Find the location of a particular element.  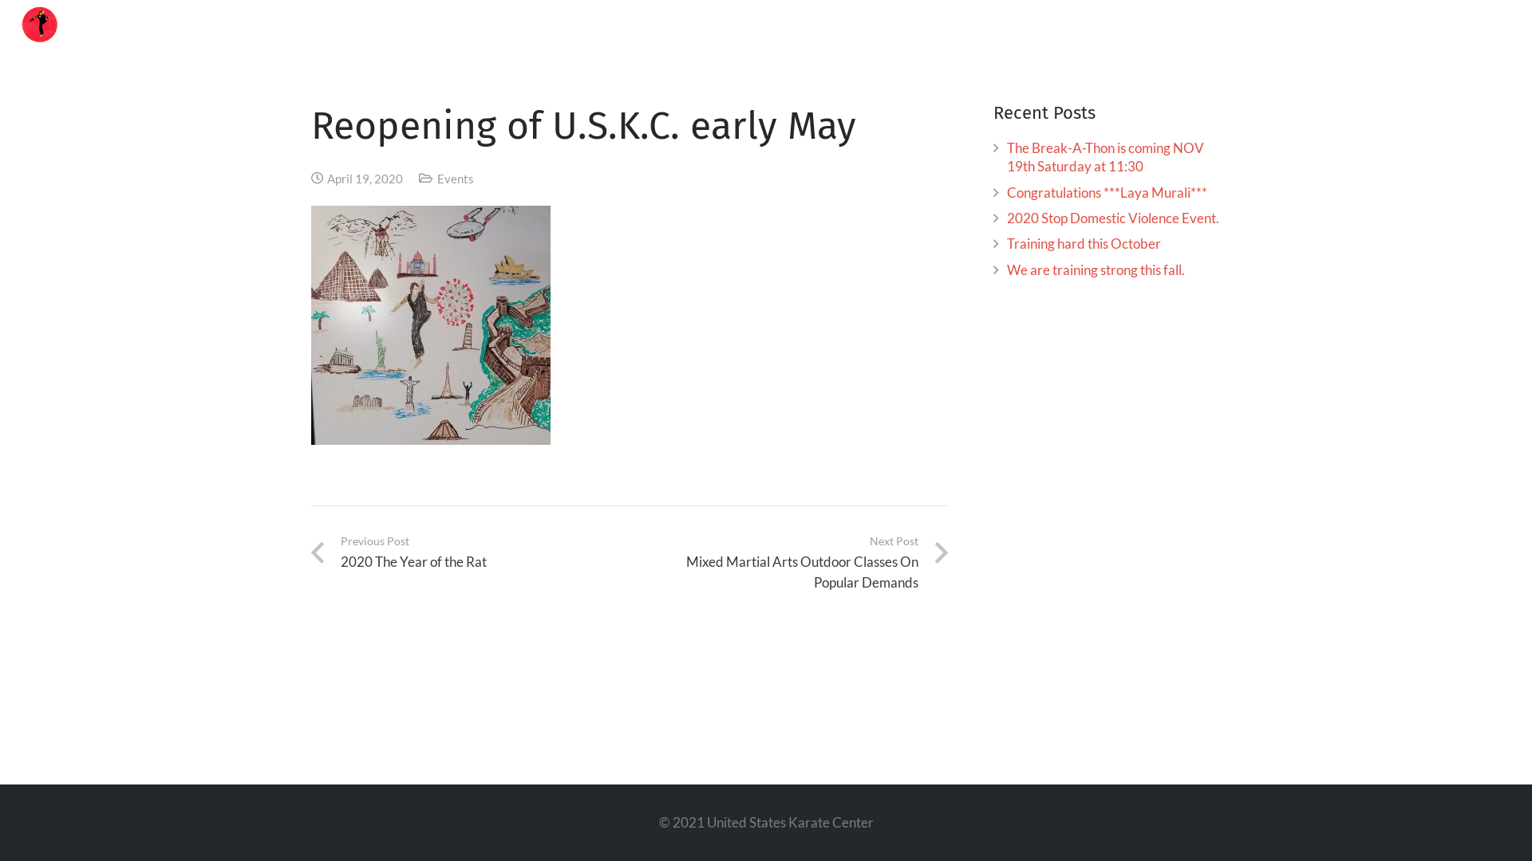

Congratulations ***Laya Murali*** is located at coordinates (1108, 193).